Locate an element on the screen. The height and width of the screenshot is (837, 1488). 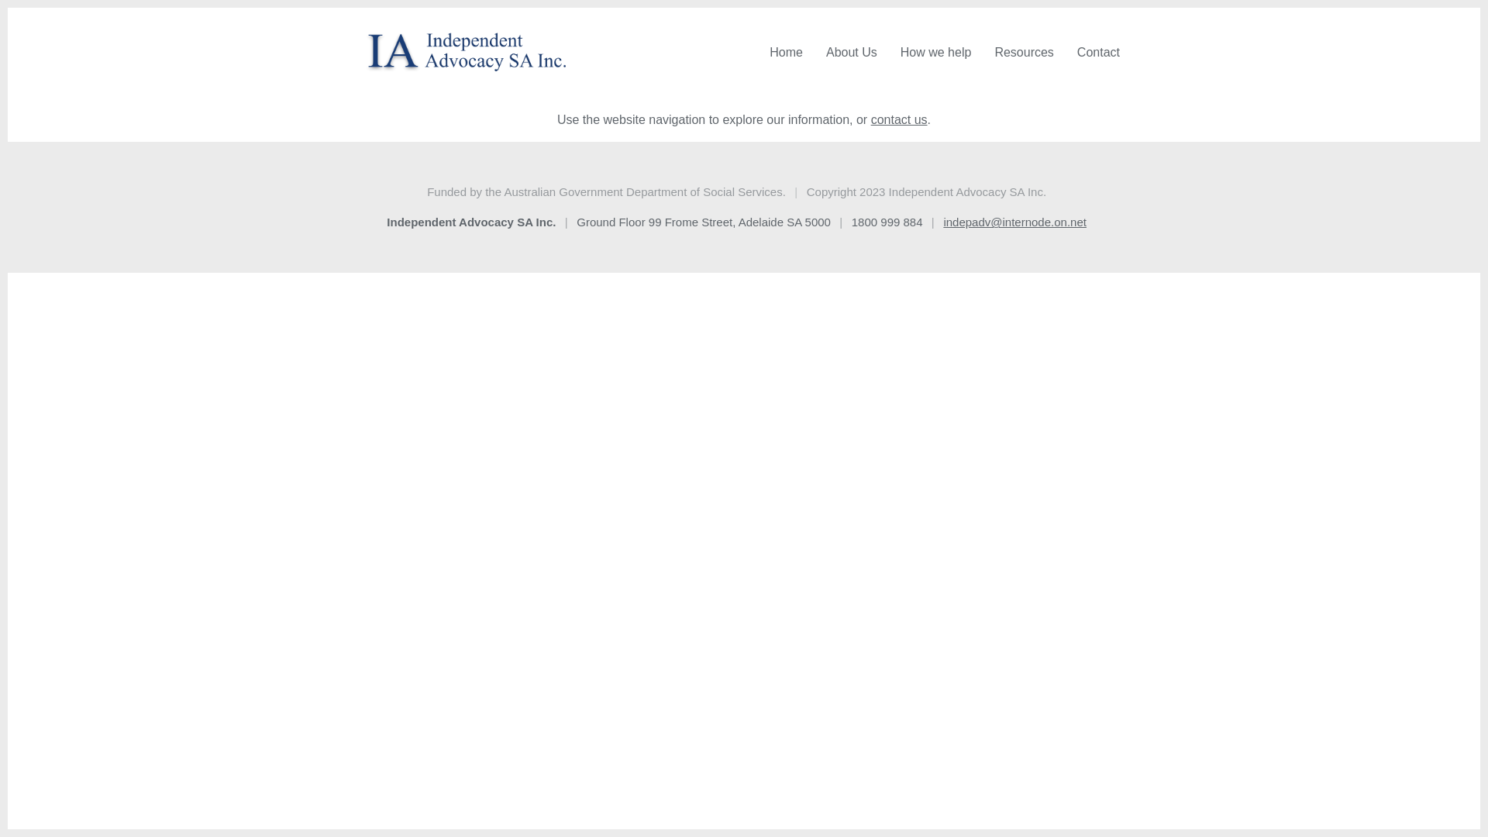
How we help is located at coordinates (936, 53).